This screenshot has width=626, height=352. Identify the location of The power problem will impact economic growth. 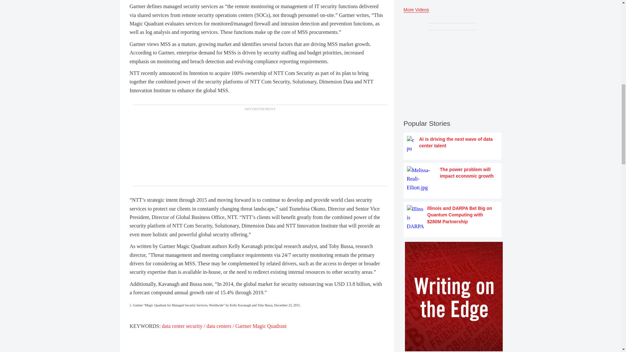
(453, 179).